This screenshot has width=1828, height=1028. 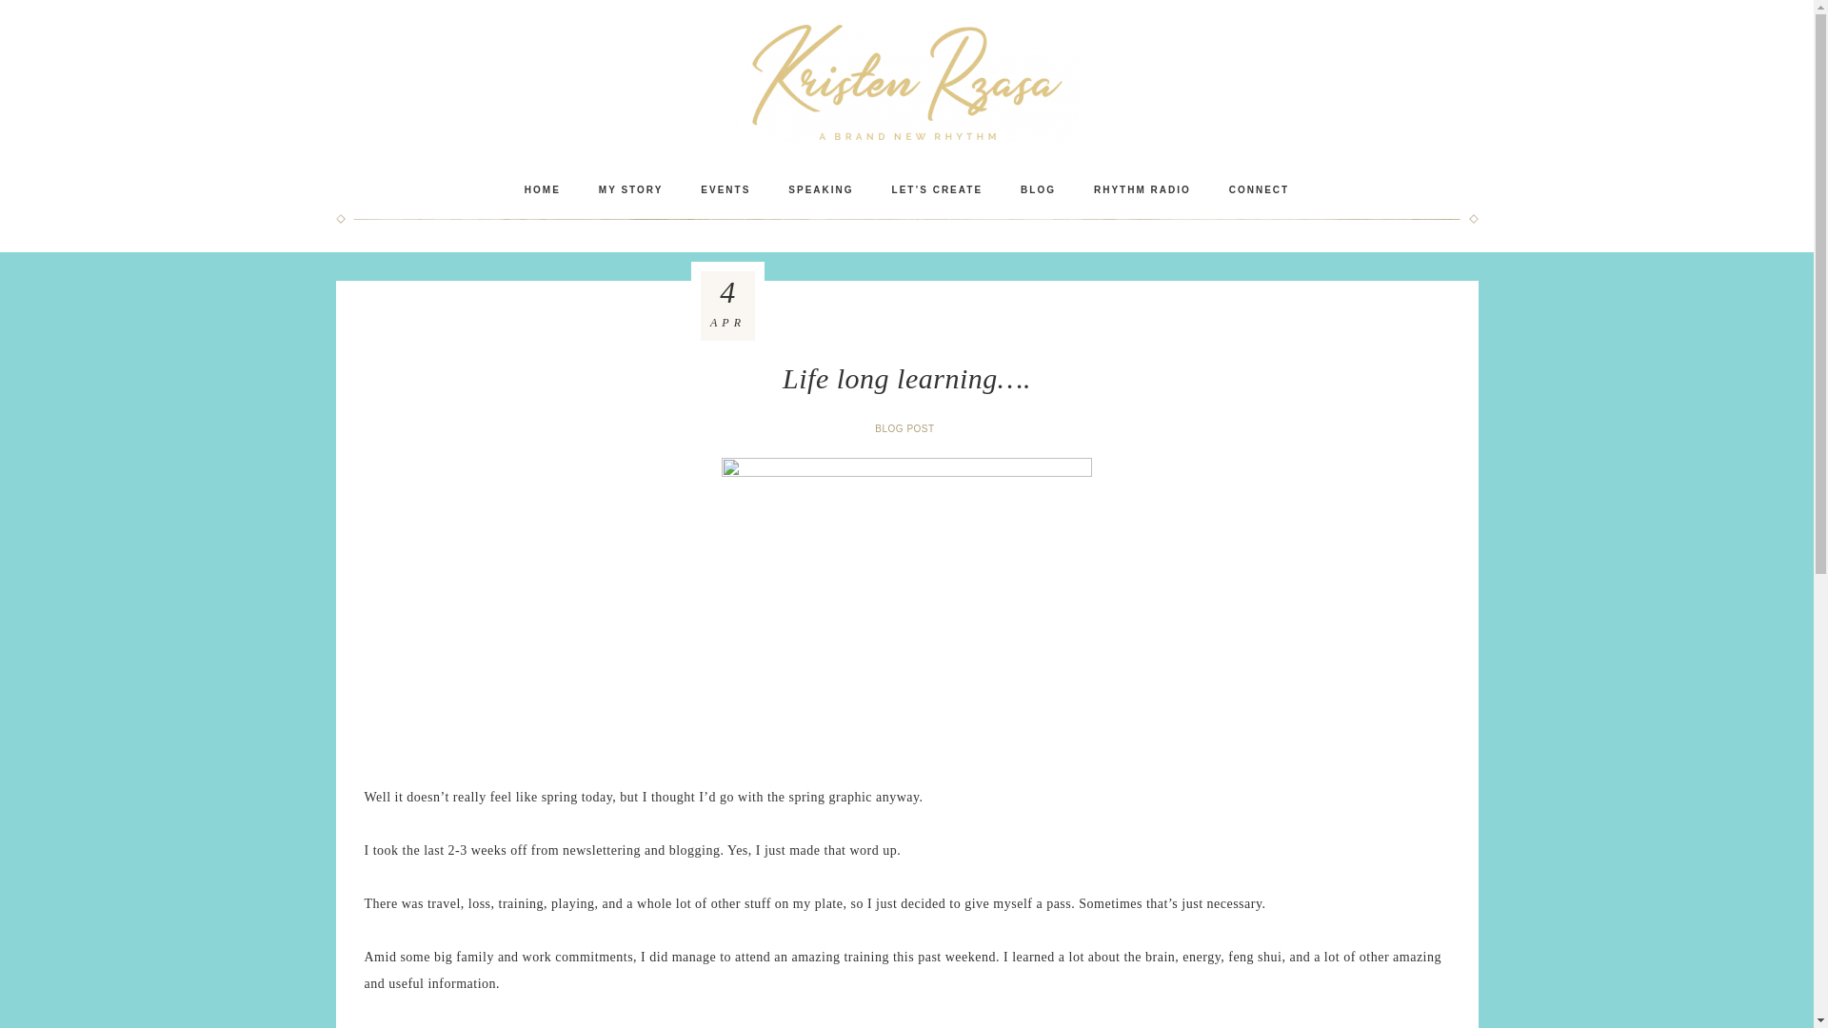 I want to click on SPEAKING, so click(x=821, y=189).